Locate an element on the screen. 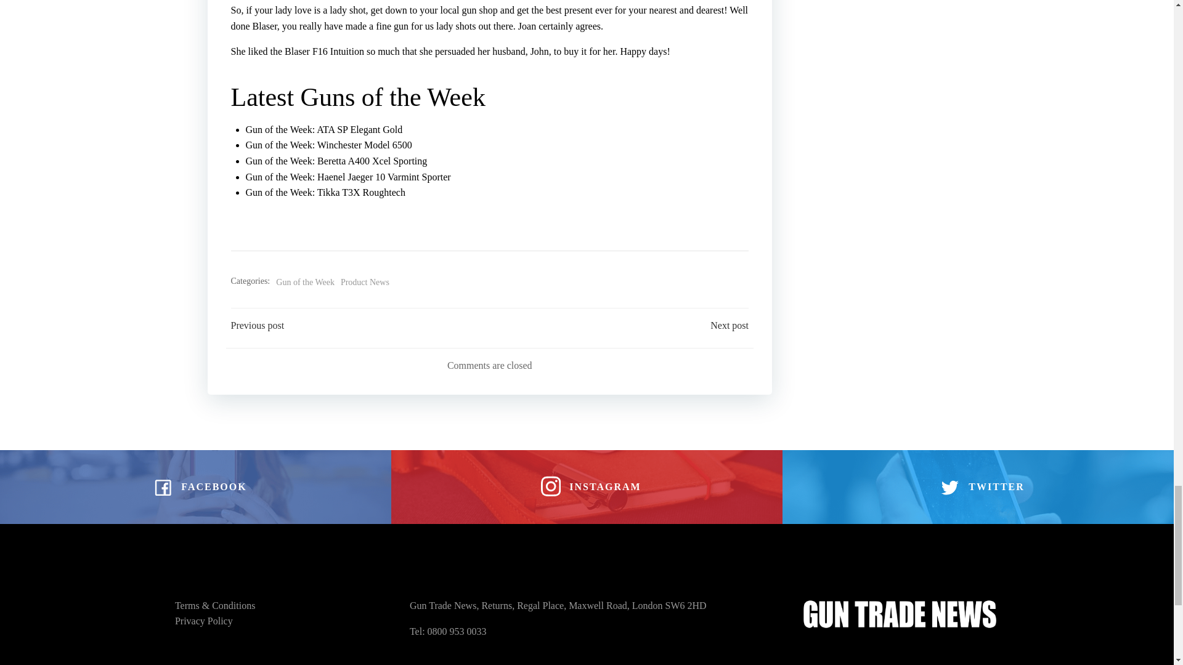 Image resolution: width=1183 pixels, height=665 pixels. Gun of the Week is located at coordinates (305, 282).